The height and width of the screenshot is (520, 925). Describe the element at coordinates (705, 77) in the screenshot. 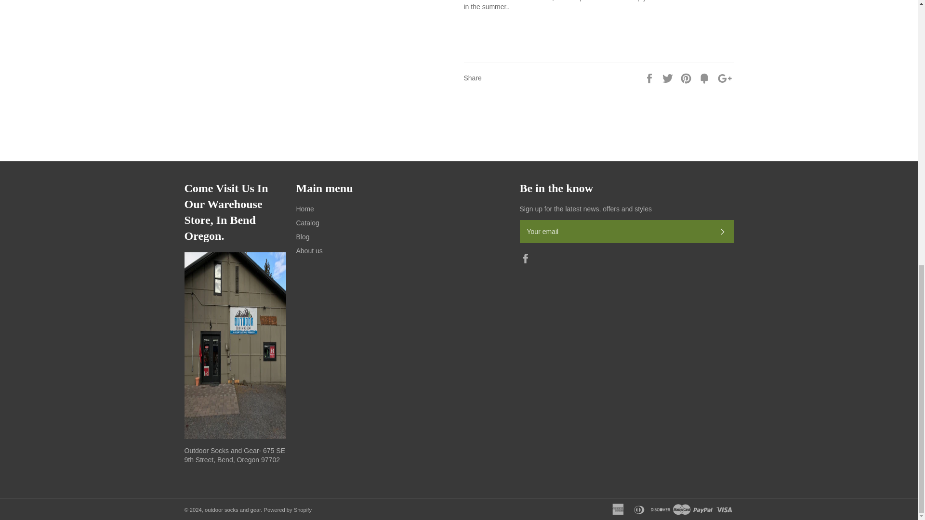

I see `Fancy` at that location.